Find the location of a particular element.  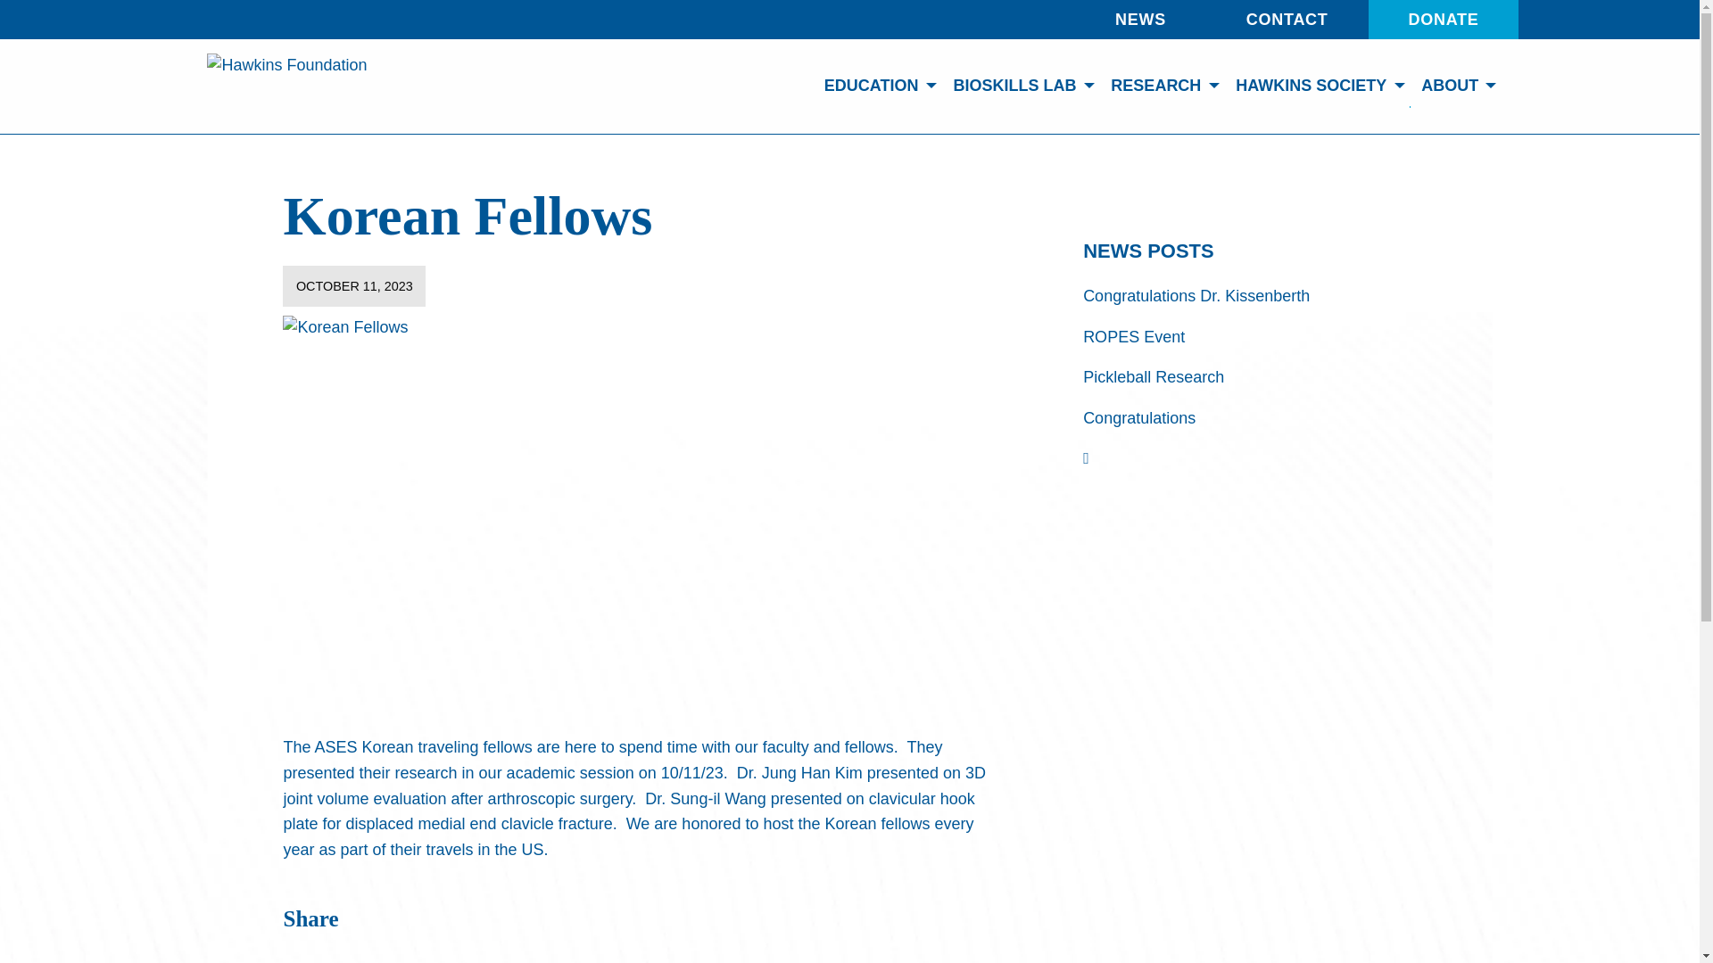

Share on pinterest is located at coordinates (389, 958).